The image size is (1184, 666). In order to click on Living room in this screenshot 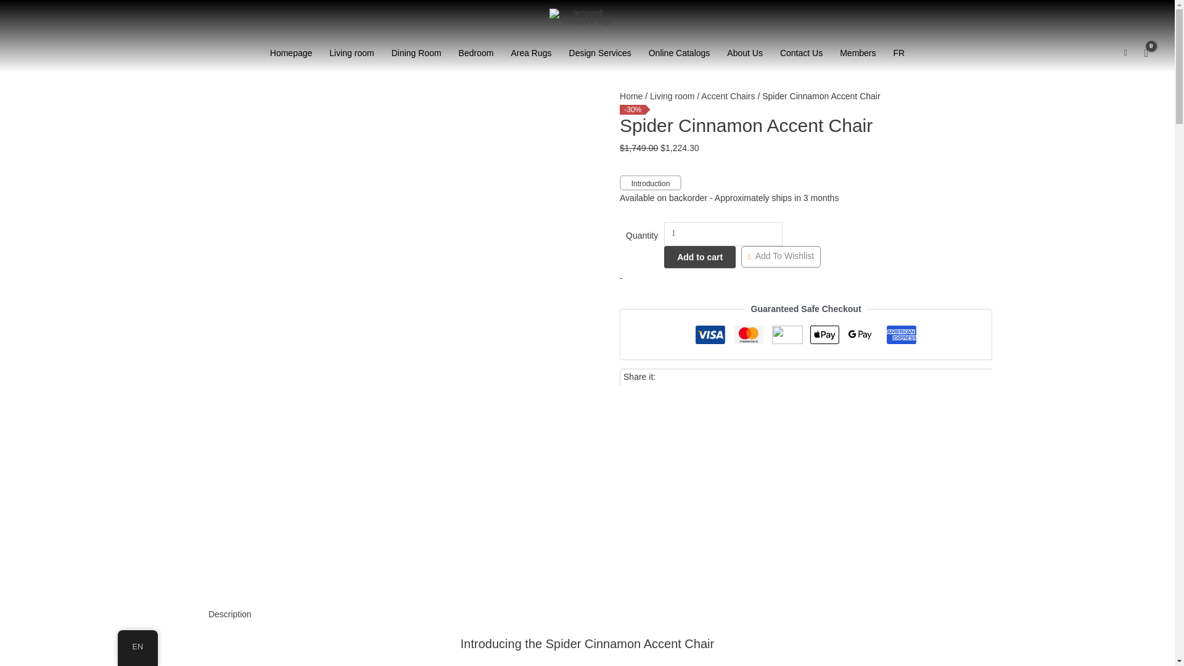, I will do `click(351, 53)`.